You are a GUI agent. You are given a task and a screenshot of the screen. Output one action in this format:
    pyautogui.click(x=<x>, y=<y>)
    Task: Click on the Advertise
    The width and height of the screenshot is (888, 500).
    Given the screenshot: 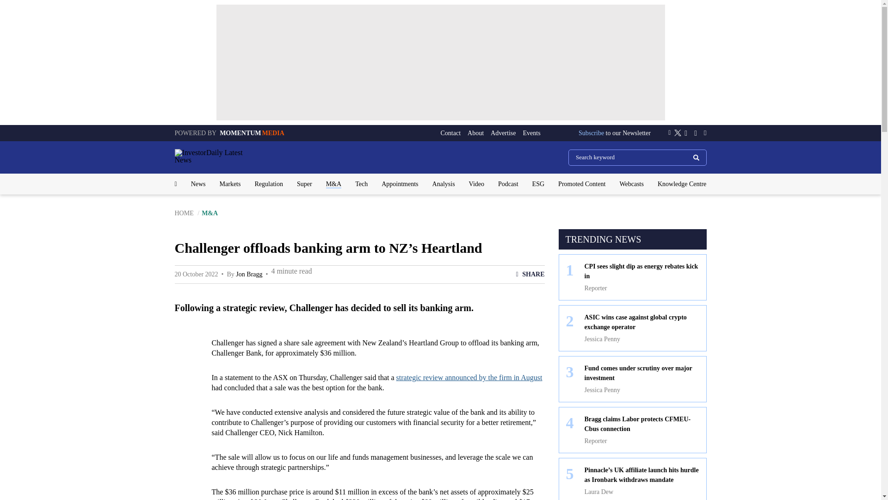 What is the action you would take?
    pyautogui.click(x=503, y=133)
    